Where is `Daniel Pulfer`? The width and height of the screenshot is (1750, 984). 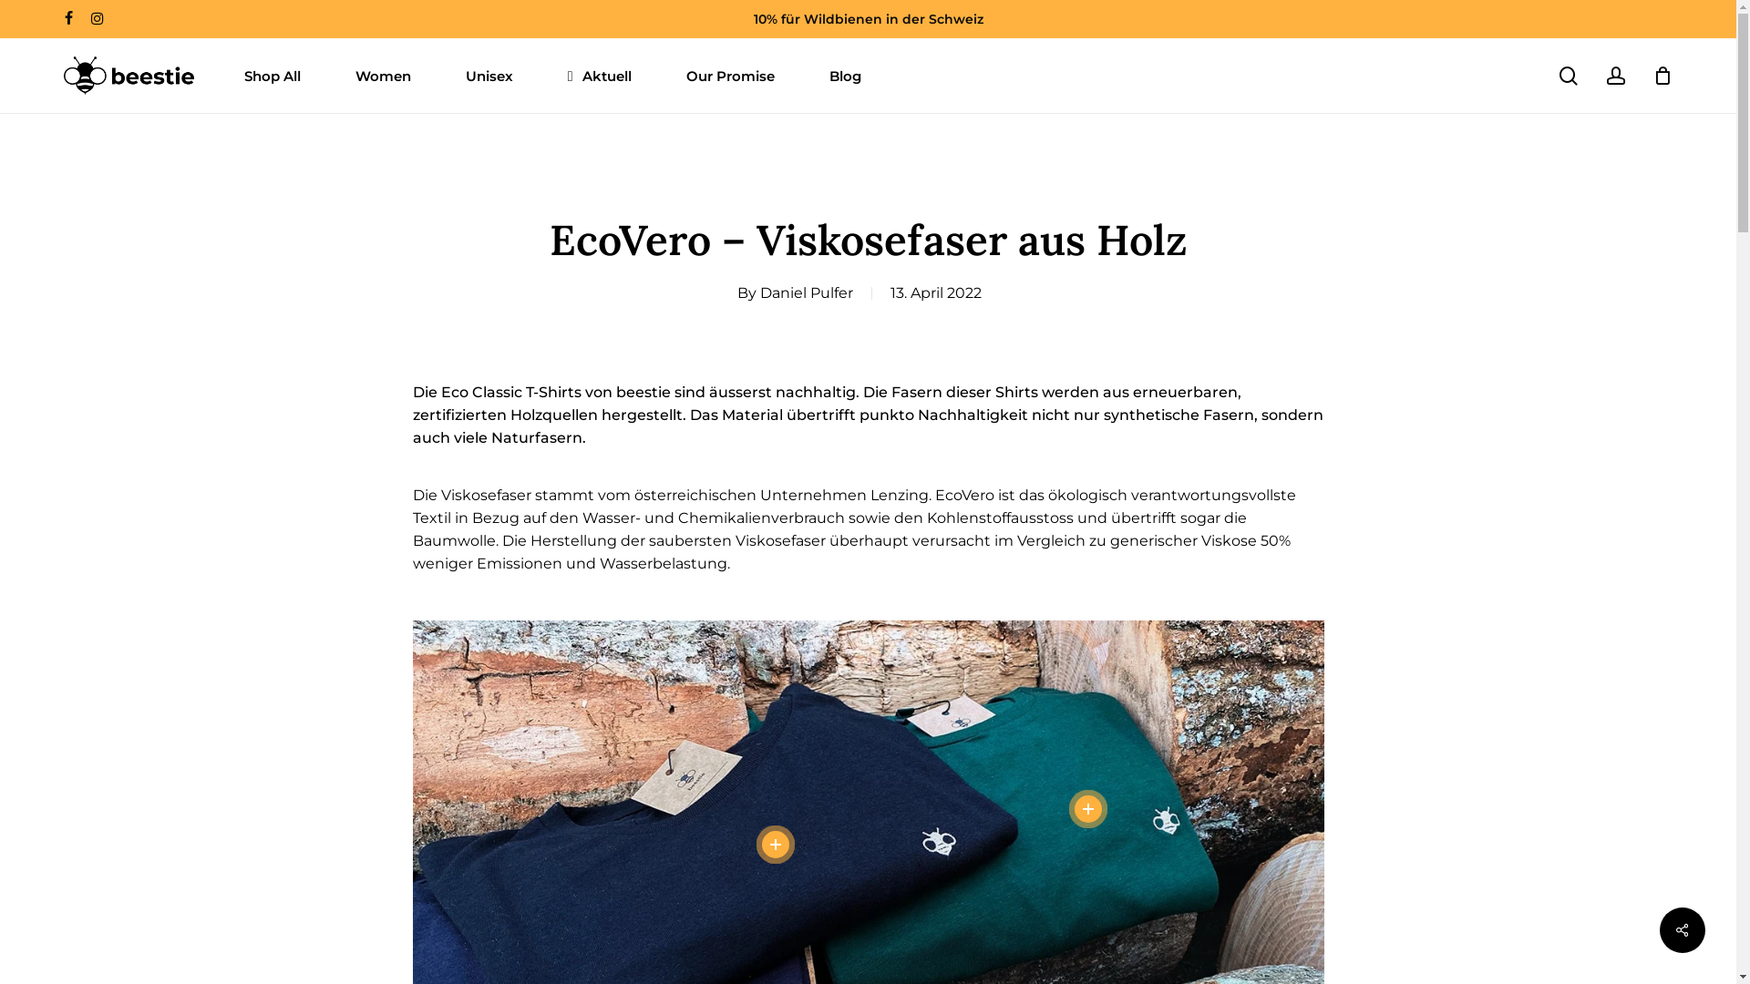
Daniel Pulfer is located at coordinates (807, 292).